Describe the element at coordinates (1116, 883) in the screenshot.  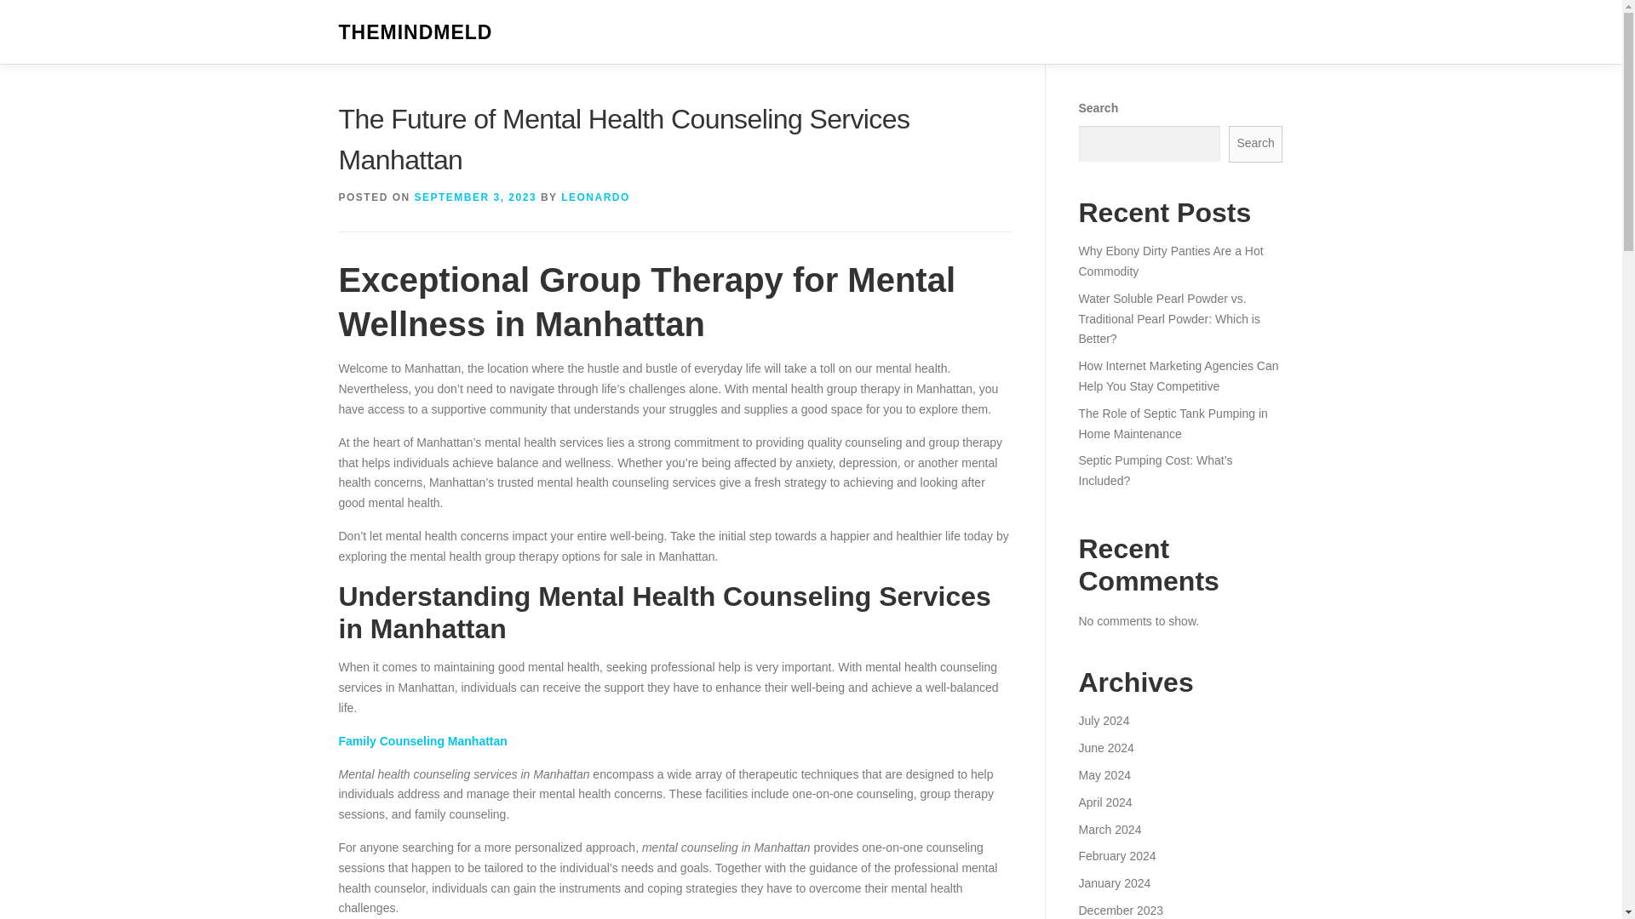
I see `February 2024` at that location.